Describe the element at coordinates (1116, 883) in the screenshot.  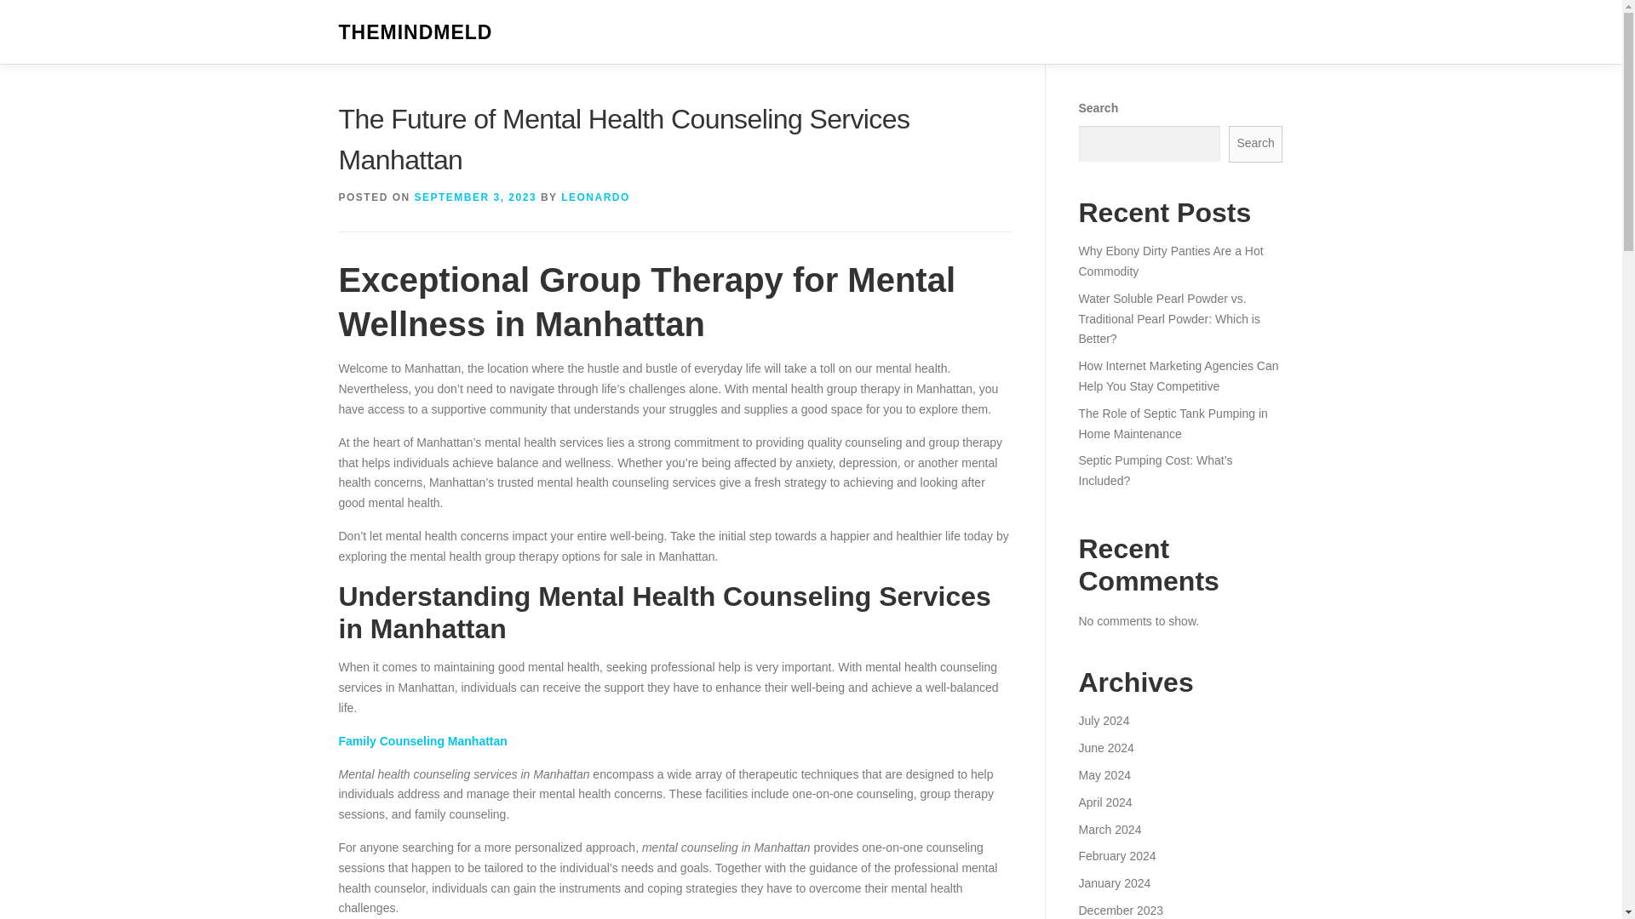
I see `February 2024` at that location.